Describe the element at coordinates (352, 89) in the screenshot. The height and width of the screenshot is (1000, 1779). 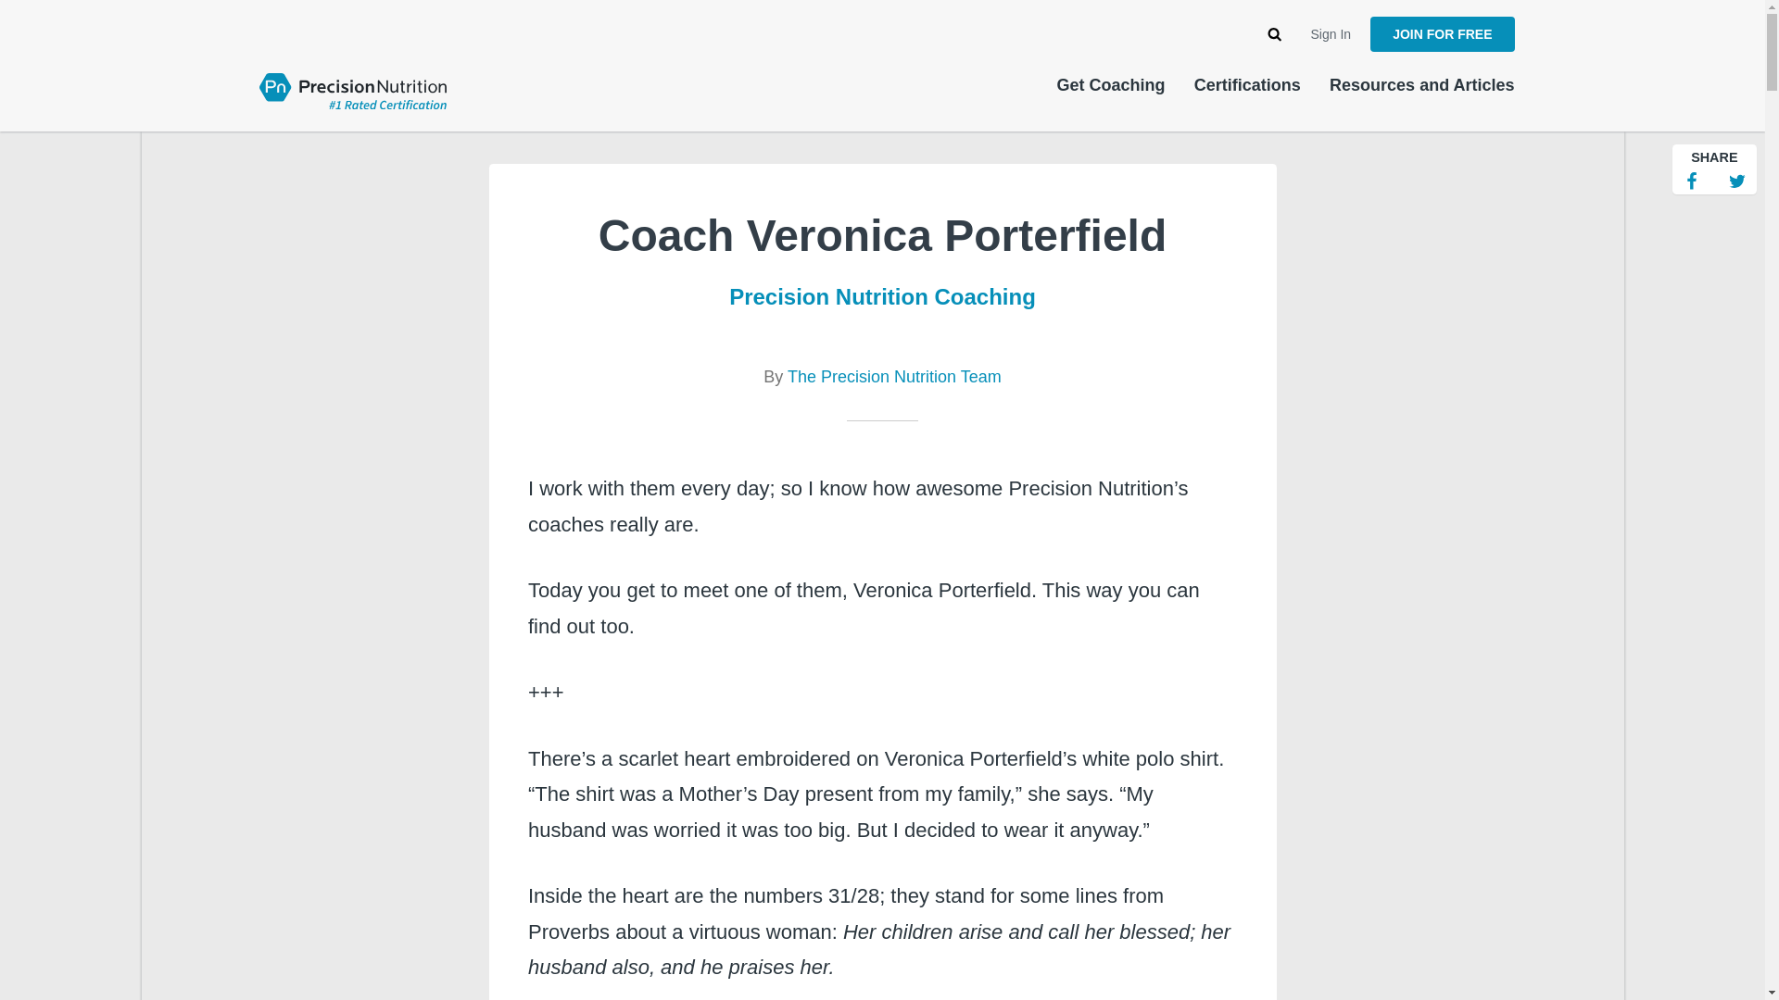
I see `Go to homepage` at that location.